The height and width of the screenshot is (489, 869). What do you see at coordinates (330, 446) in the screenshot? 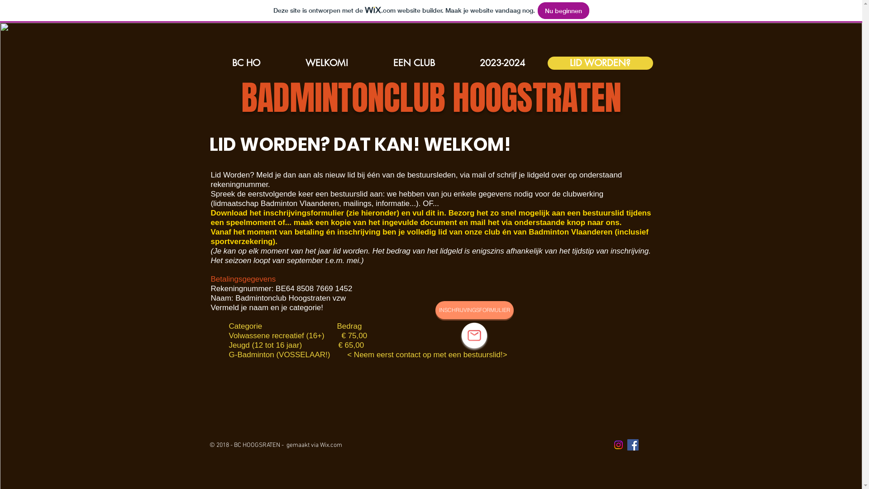
I see `Wix.com` at bounding box center [330, 446].